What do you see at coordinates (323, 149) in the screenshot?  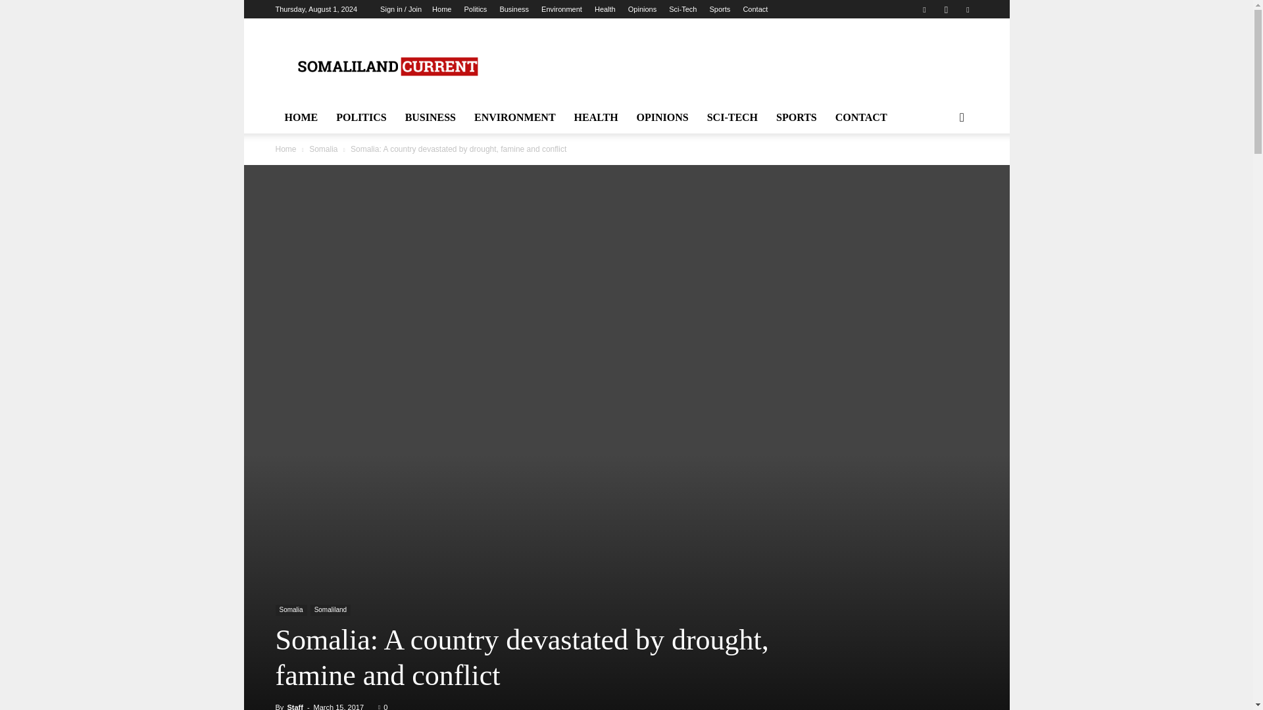 I see `View all posts in Somalia` at bounding box center [323, 149].